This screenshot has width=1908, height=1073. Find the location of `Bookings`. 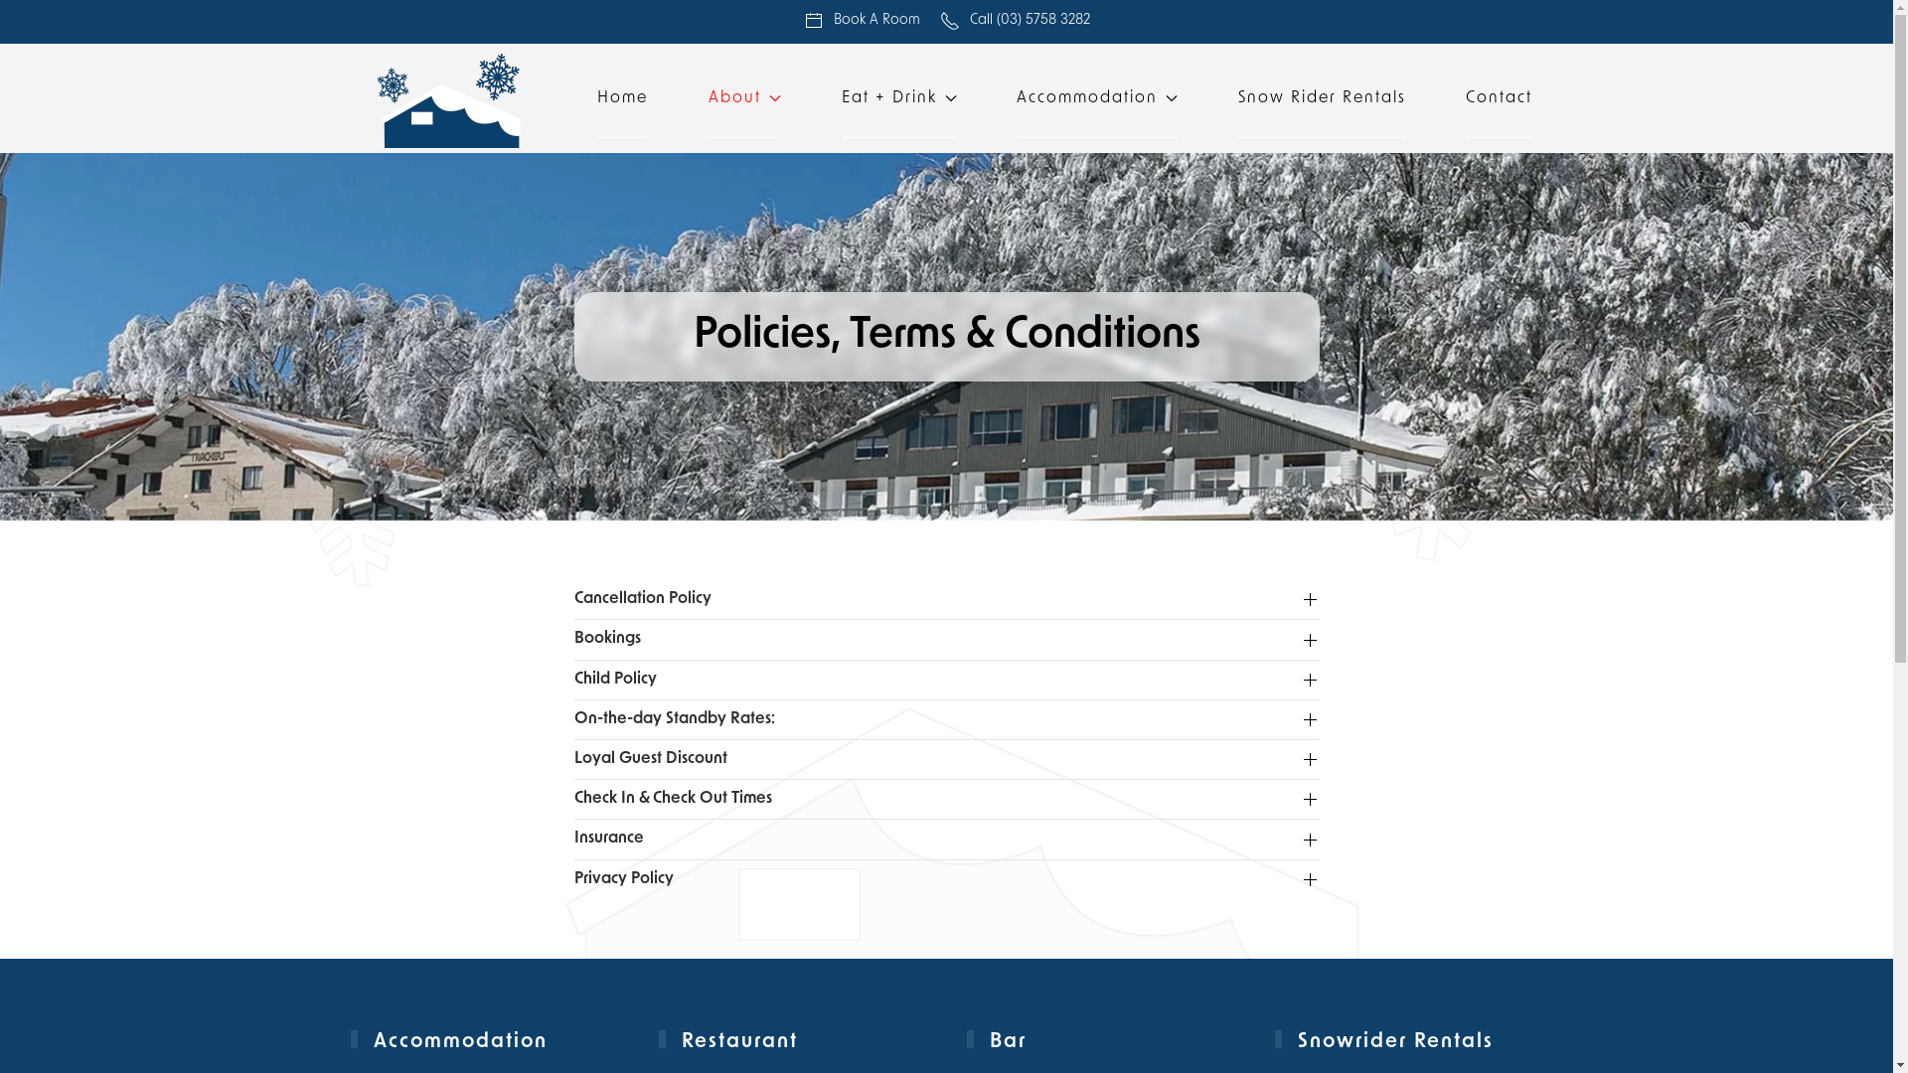

Bookings is located at coordinates (947, 640).